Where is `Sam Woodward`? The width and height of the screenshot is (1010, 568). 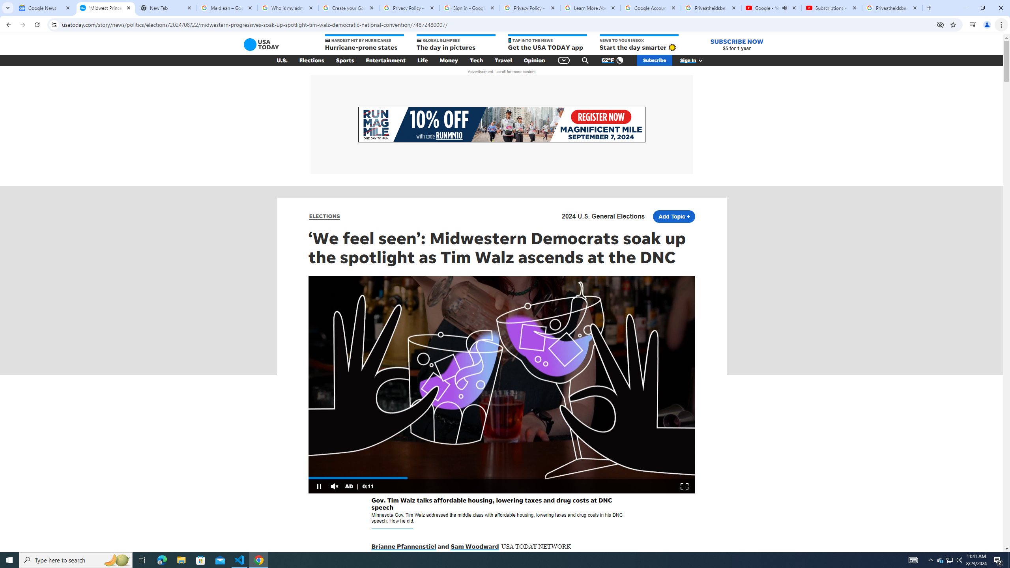
Sam Woodward is located at coordinates (474, 547).